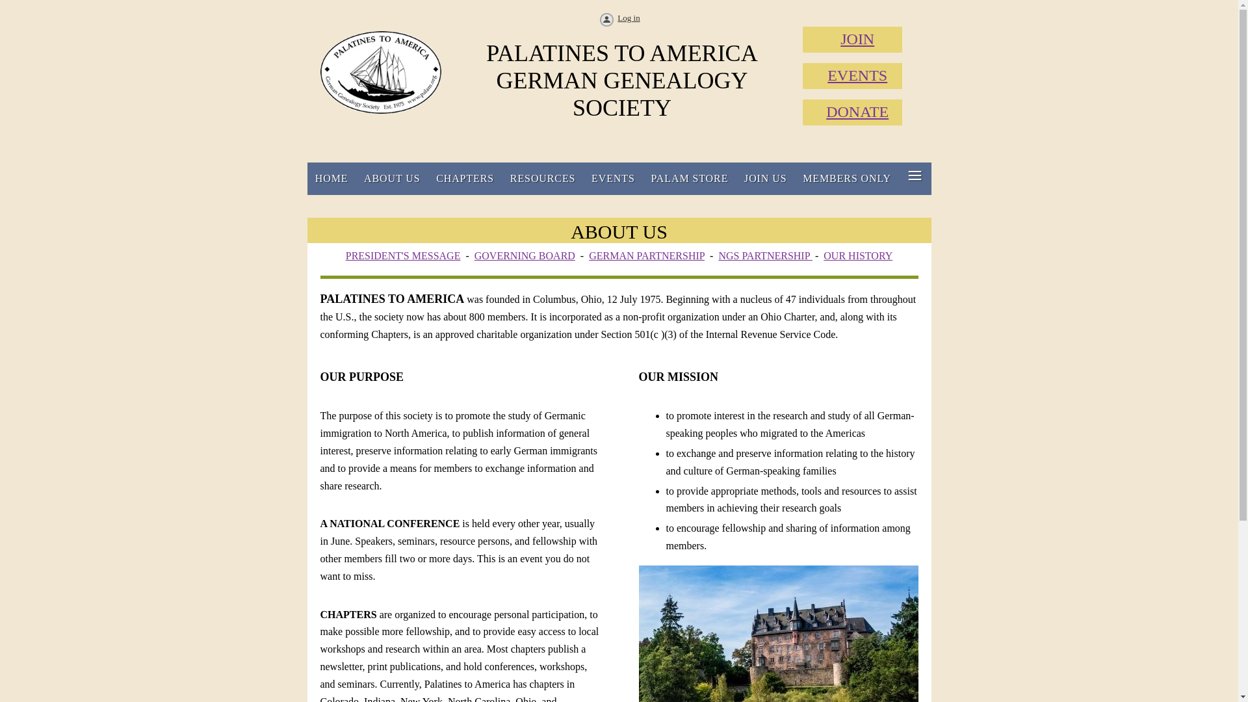 This screenshot has width=1248, height=702. What do you see at coordinates (647, 255) in the screenshot?
I see `GERMAN PARTNERSHIP` at bounding box center [647, 255].